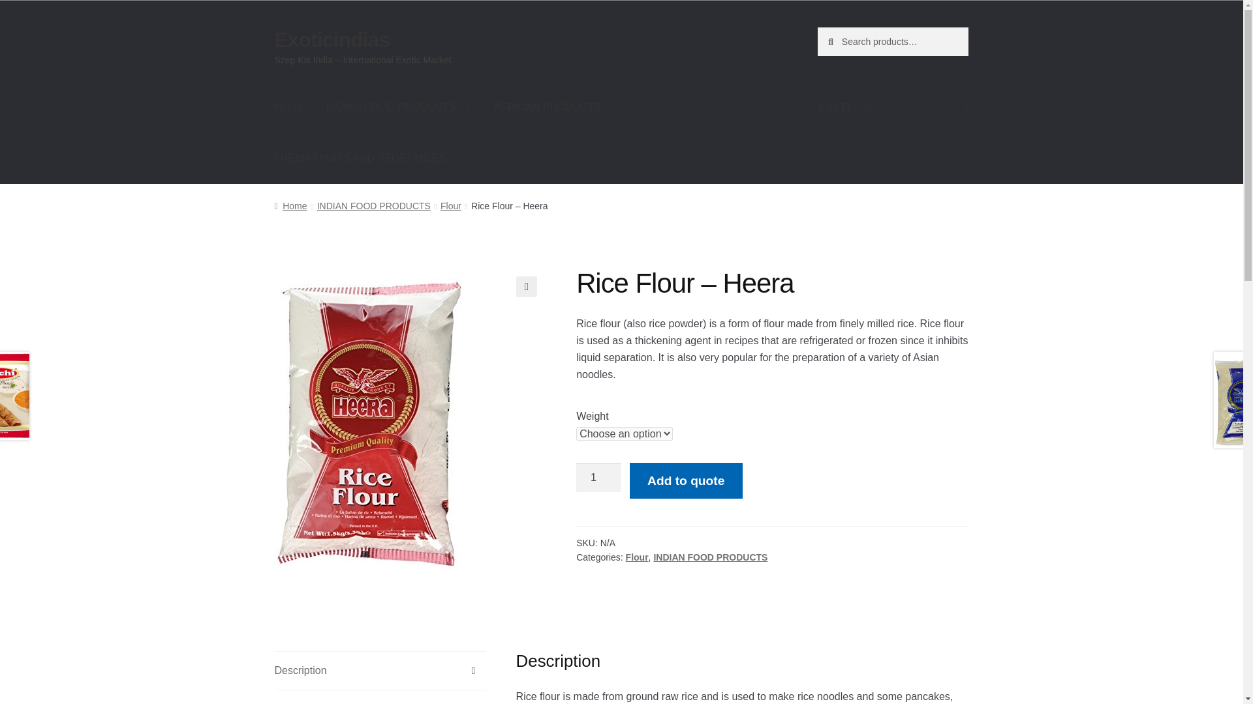 The height and width of the screenshot is (704, 1253). I want to click on 1, so click(598, 477).